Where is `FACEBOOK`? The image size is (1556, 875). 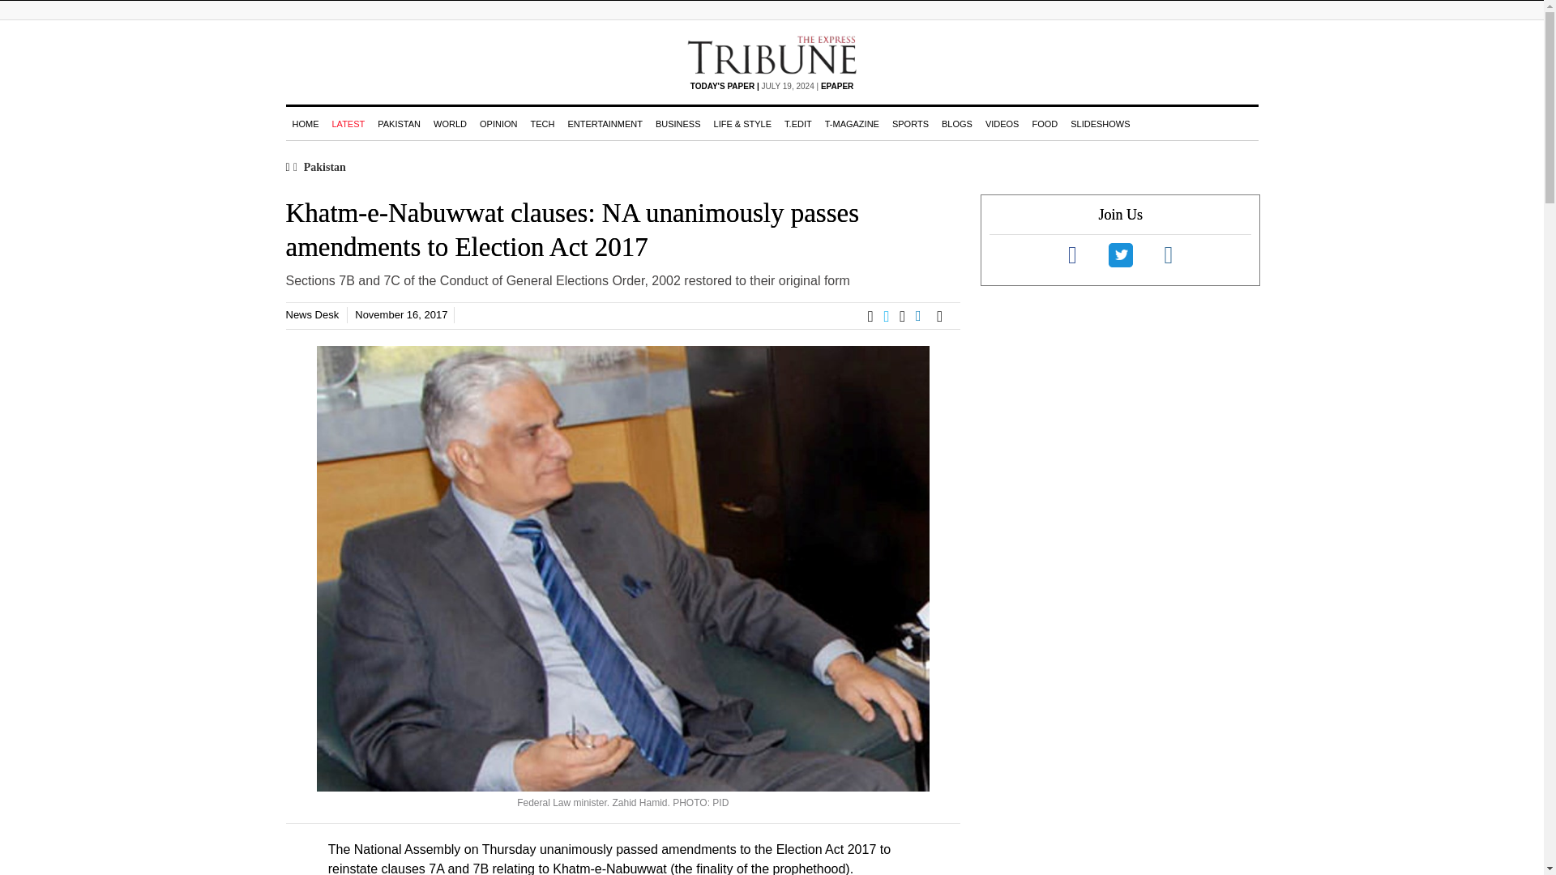 FACEBOOK is located at coordinates (875, 316).